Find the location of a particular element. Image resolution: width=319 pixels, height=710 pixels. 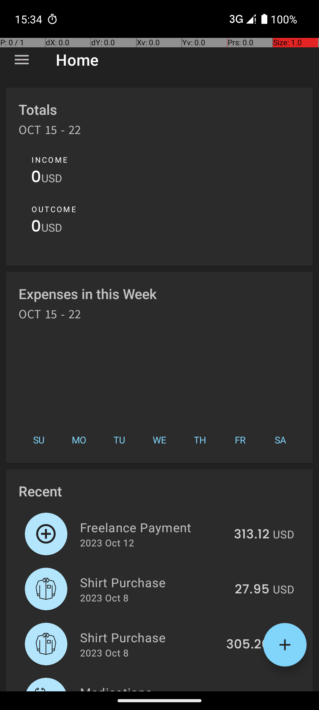

221.47 is located at coordinates (250, 690).